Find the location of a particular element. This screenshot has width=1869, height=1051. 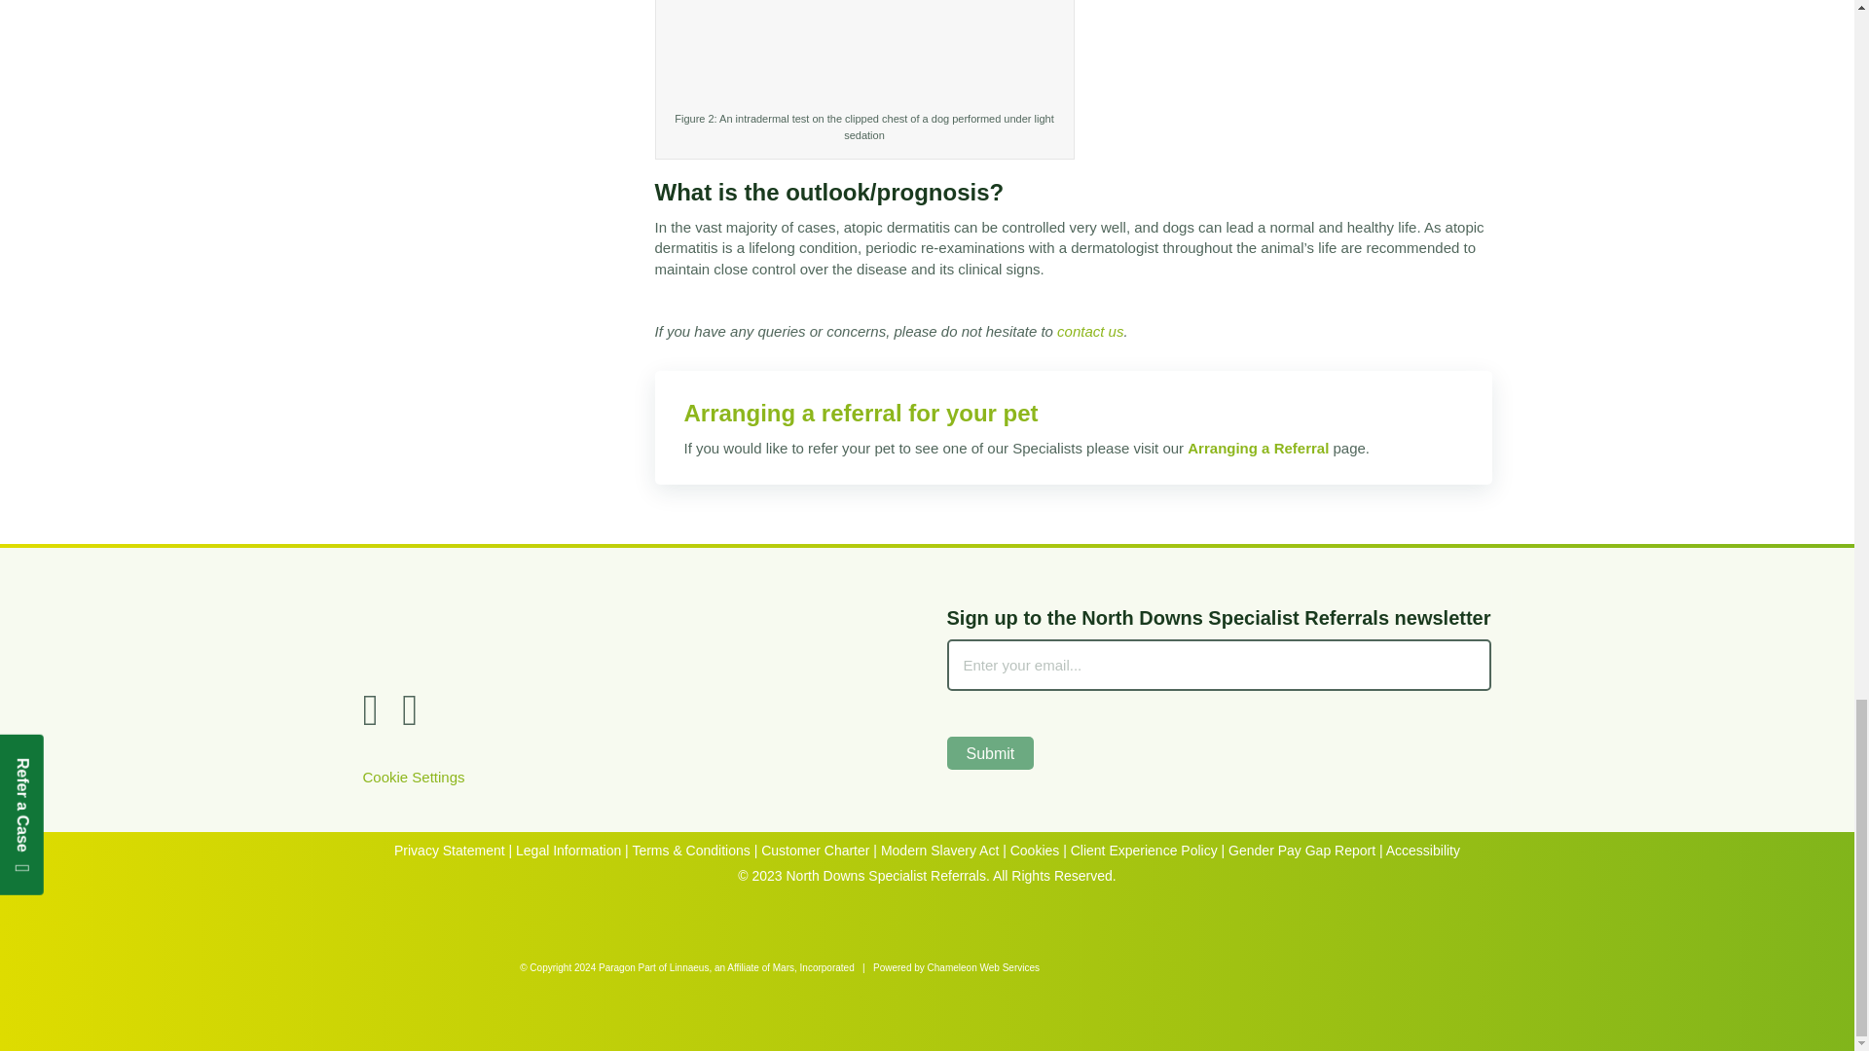

Web Design Company is located at coordinates (1130, 965).